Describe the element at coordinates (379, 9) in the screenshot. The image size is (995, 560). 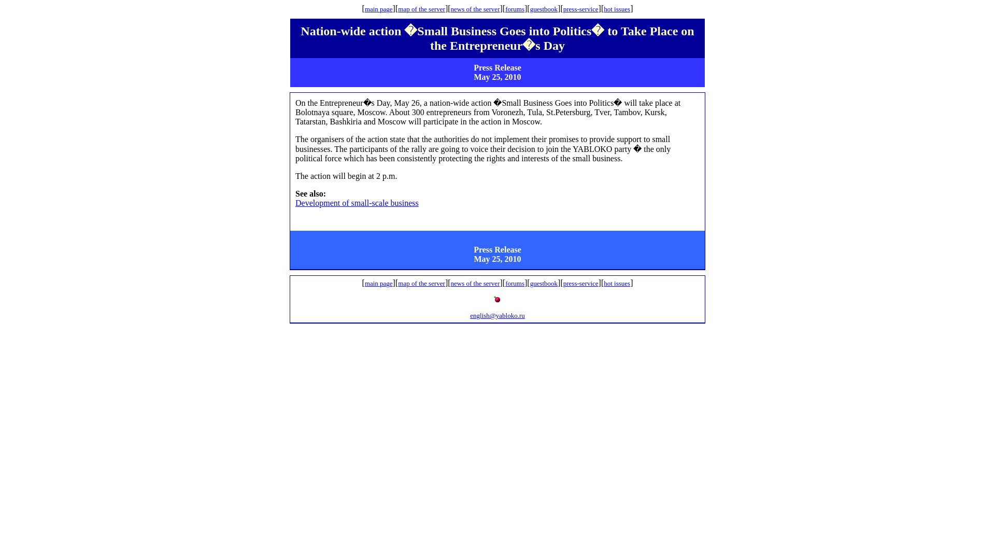
I see `main page` at that location.